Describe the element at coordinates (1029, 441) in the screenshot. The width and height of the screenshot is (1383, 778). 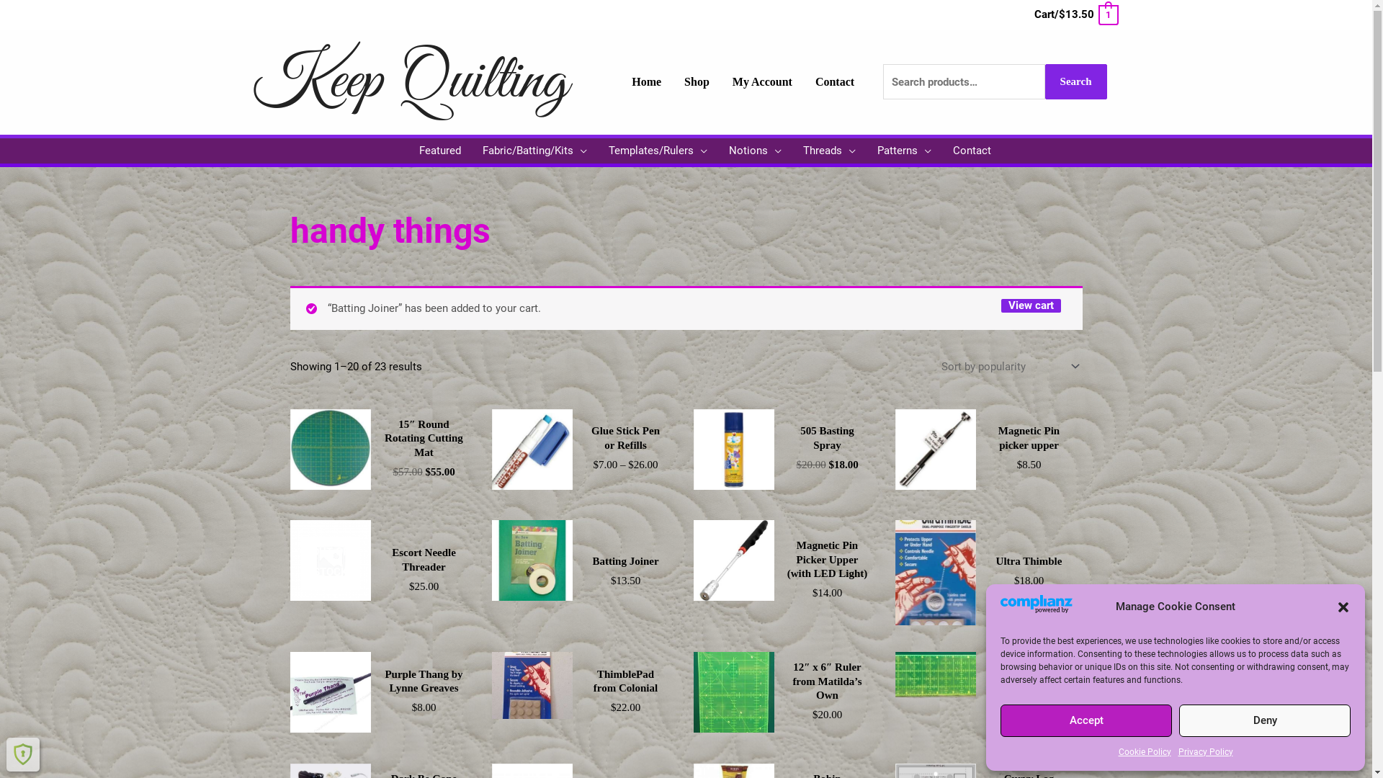
I see `Magnetic Pin picker upper` at that location.